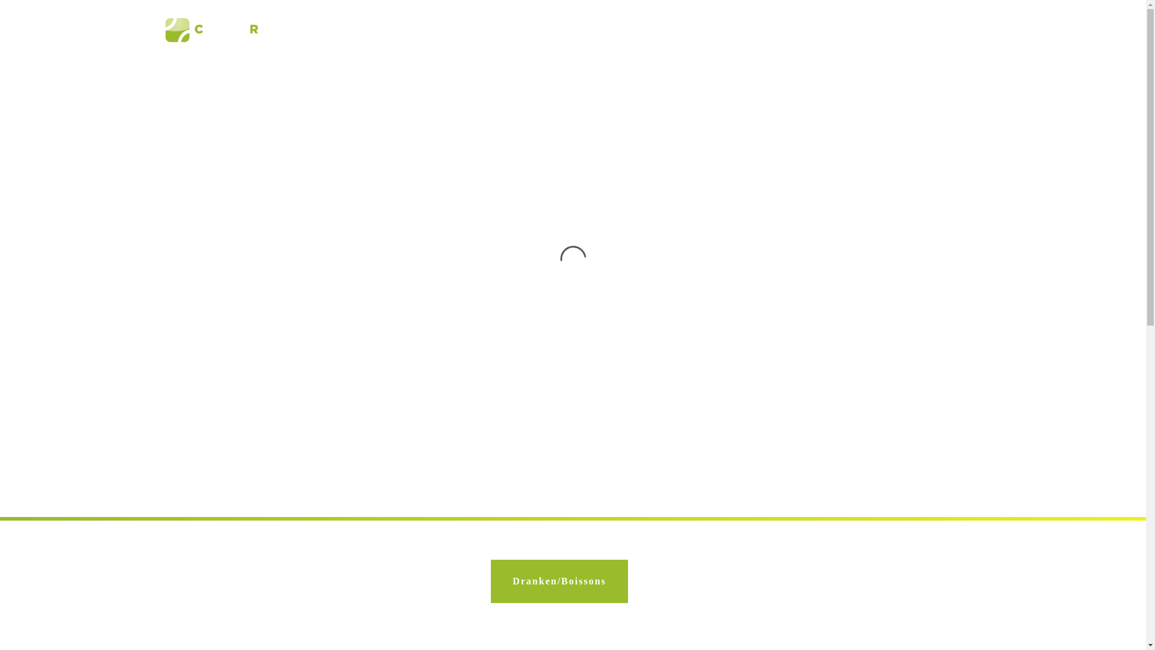  I want to click on CLUB-OUTFIT, so click(874, 30).